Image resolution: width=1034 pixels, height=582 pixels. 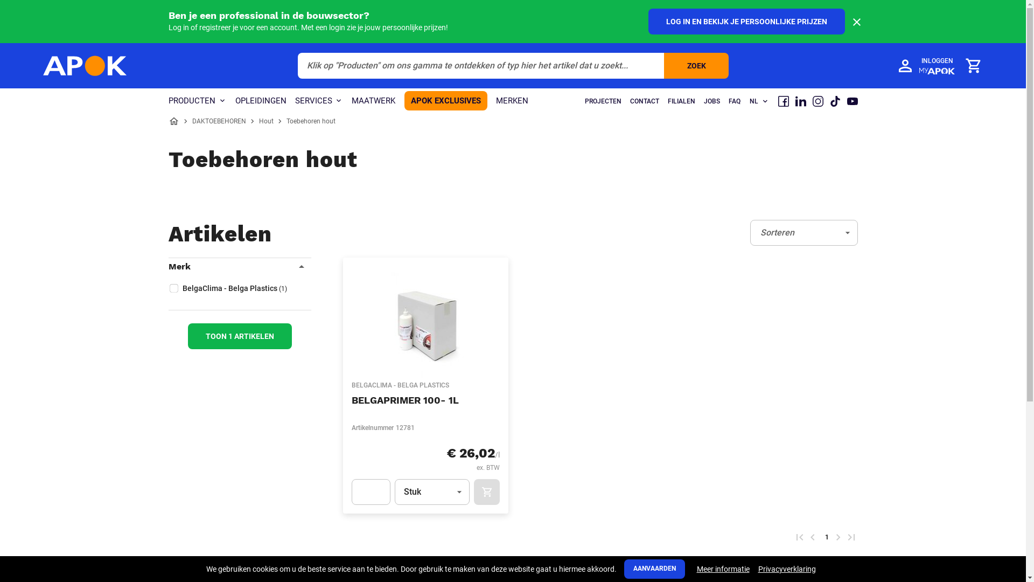 I want to click on Privacyverklaring, so click(x=787, y=569).